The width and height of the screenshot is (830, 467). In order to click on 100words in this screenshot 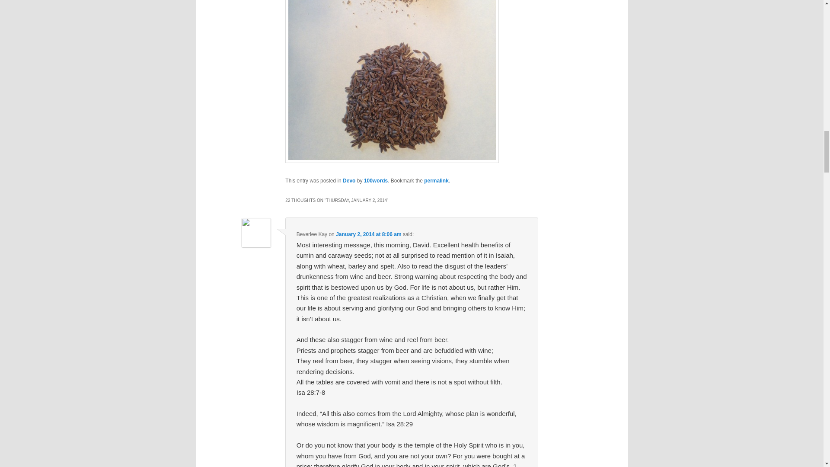, I will do `click(376, 181)`.